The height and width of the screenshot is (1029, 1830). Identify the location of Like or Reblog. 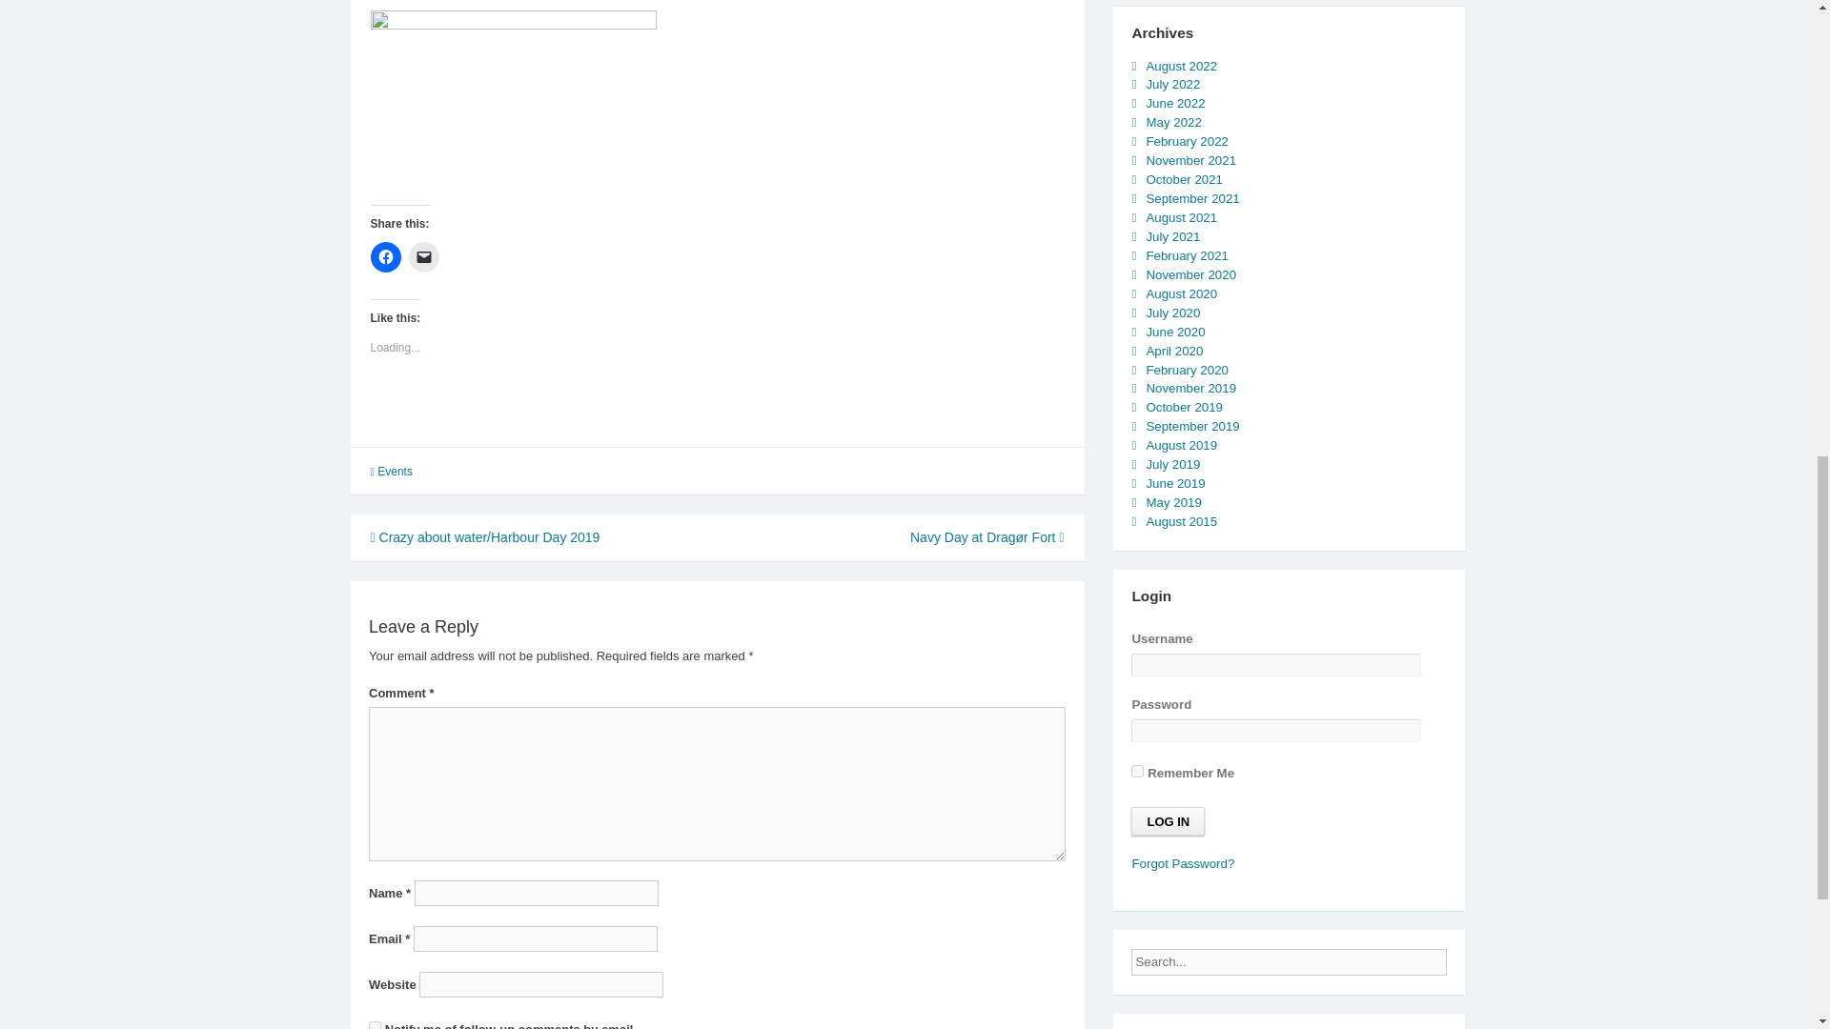
(716, 415).